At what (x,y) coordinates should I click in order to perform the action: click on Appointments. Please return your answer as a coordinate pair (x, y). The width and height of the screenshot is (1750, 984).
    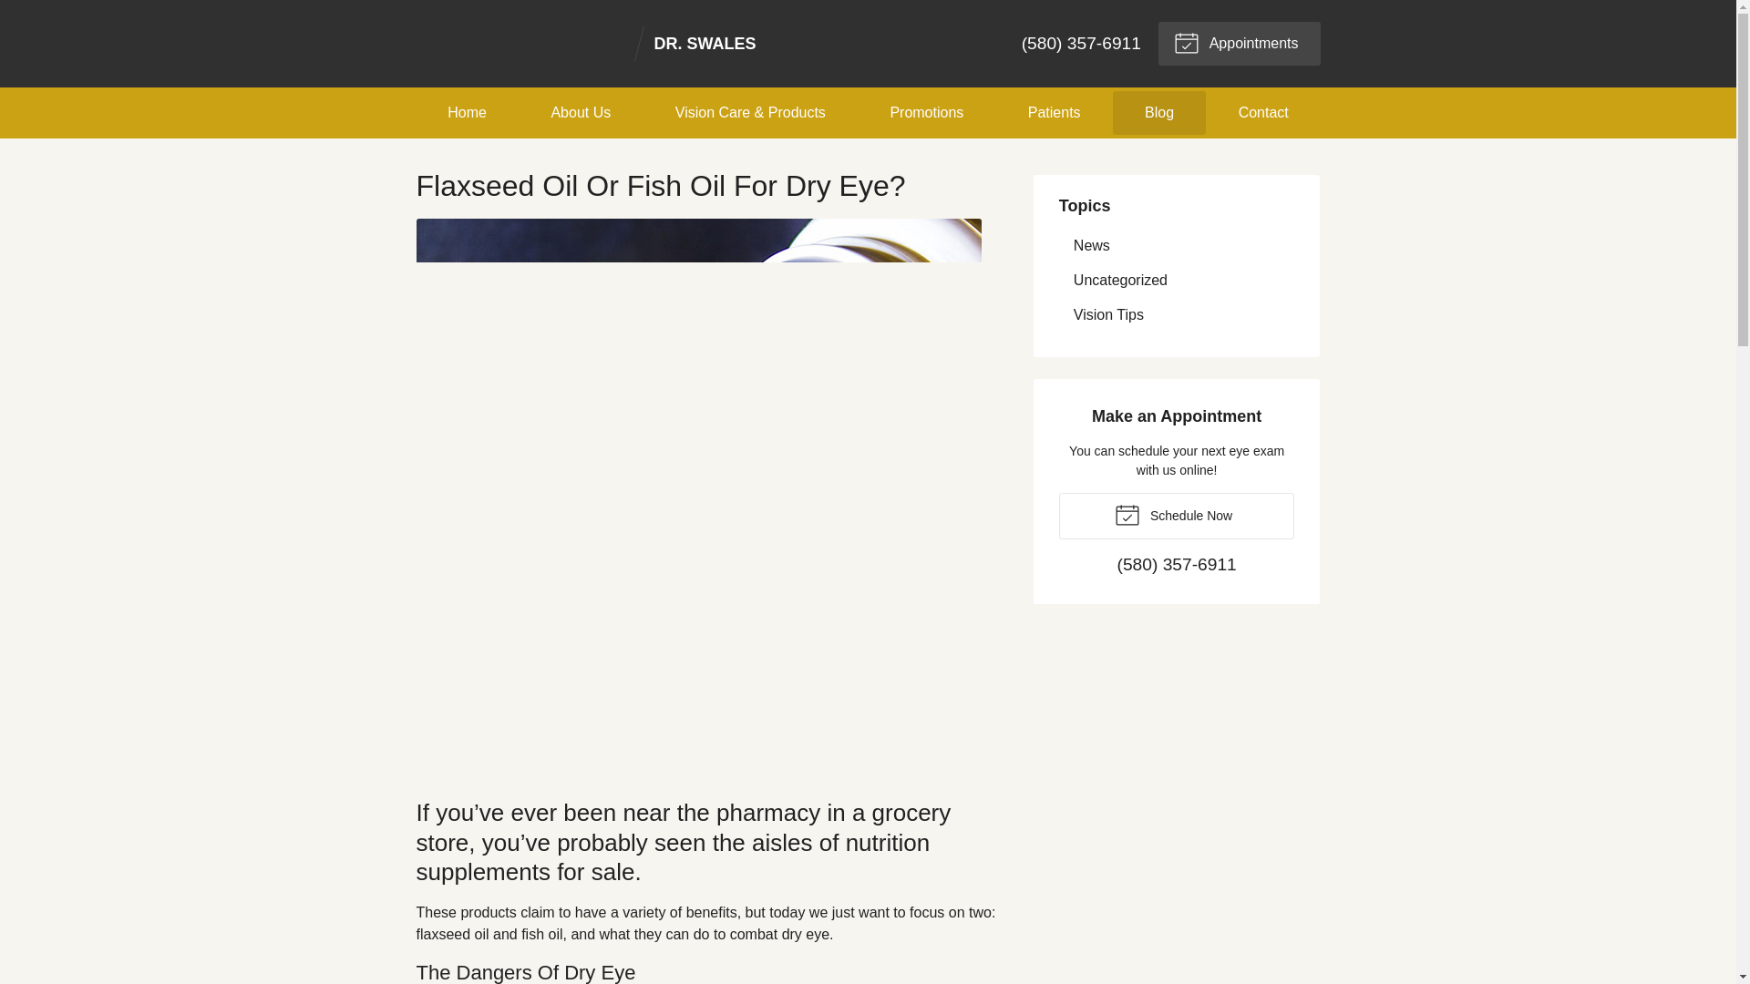
    Looking at the image, I should click on (1176, 245).